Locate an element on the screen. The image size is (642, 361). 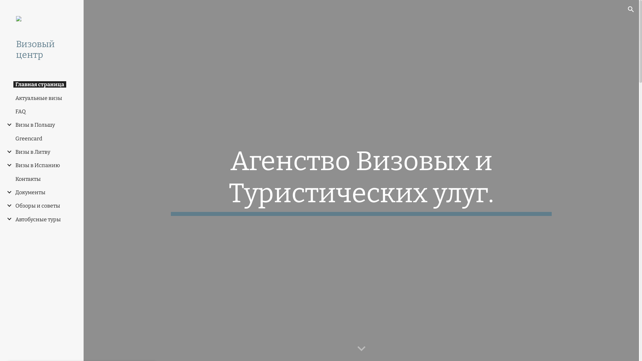
Expand/Collapse is located at coordinates (7, 152).